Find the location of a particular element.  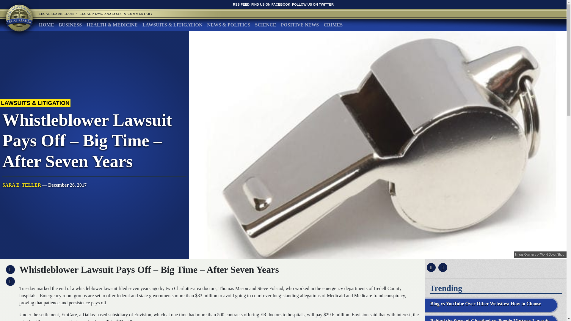

Business is located at coordinates (70, 25).